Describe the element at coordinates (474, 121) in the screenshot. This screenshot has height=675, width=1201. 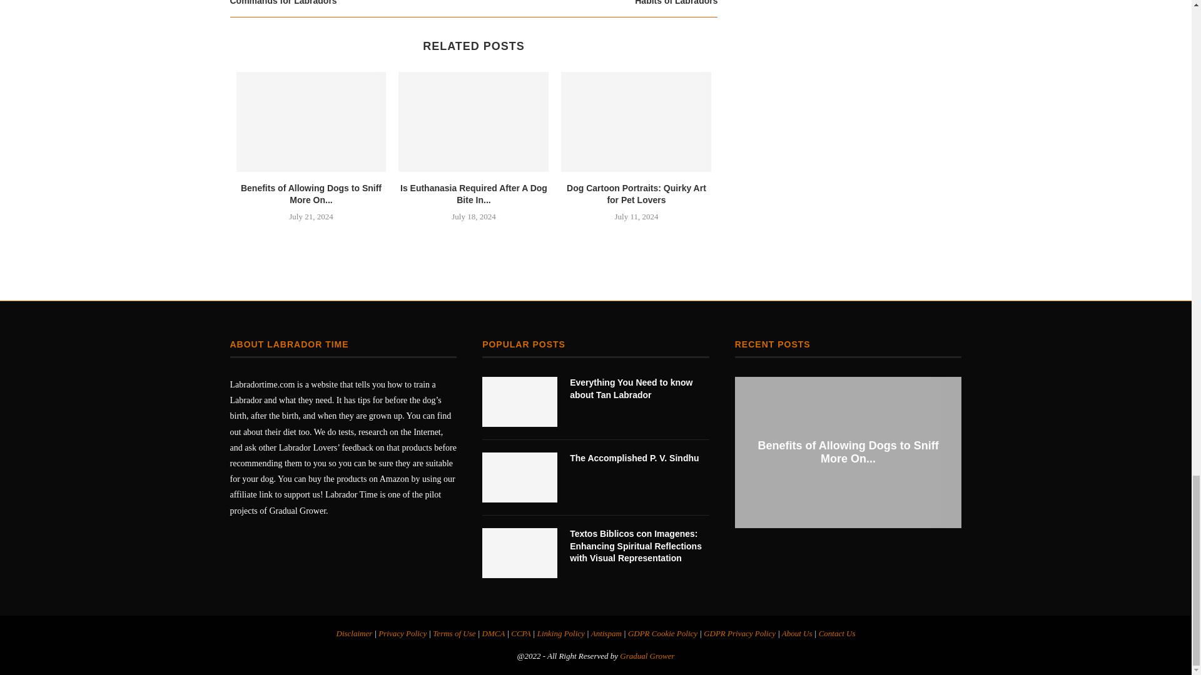
I see `Is Euthanasia Required After A Dog Bite In California?` at that location.